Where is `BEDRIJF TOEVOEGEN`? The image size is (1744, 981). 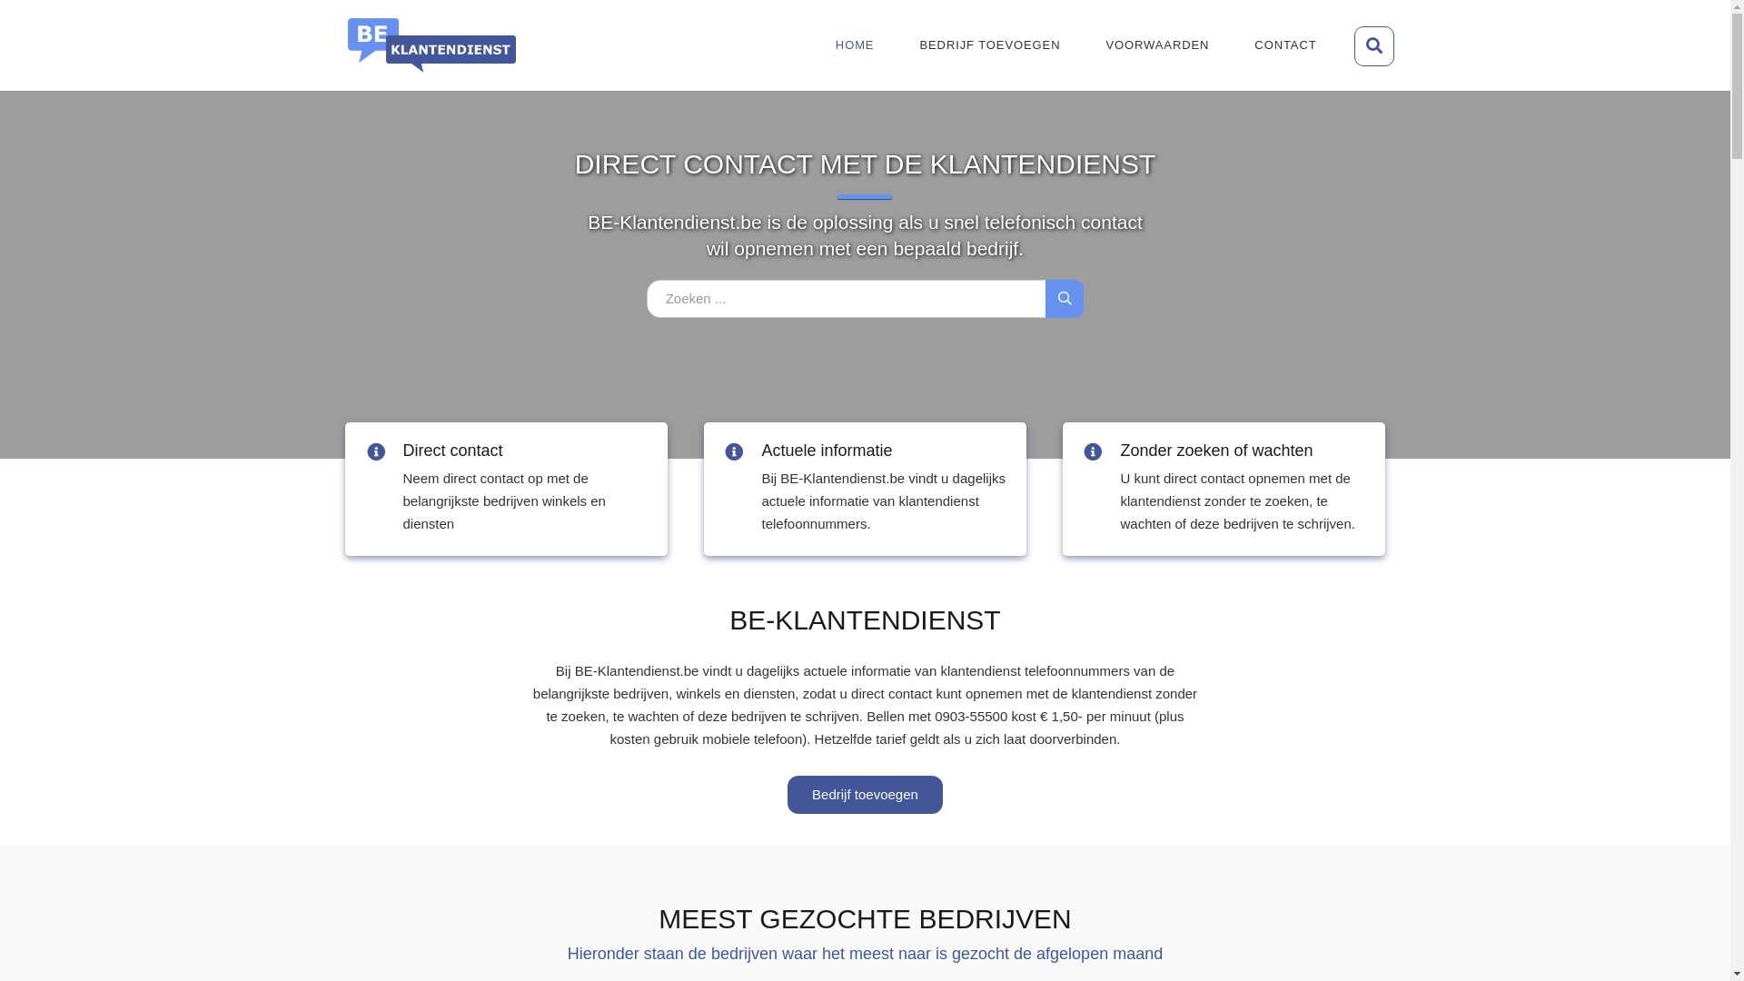
BEDRIJF TOEVOEGEN is located at coordinates (990, 45).